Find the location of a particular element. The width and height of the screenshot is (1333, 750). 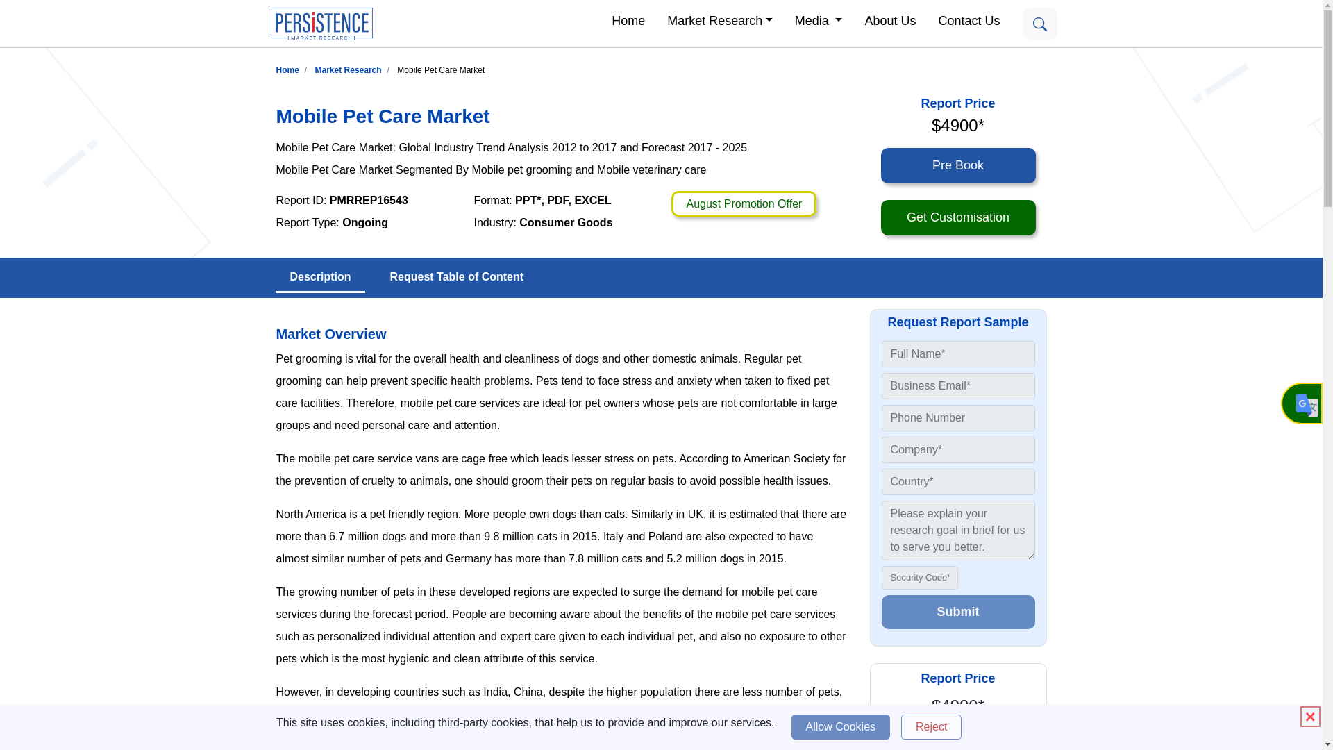

Persistence Market Report is located at coordinates (287, 69).